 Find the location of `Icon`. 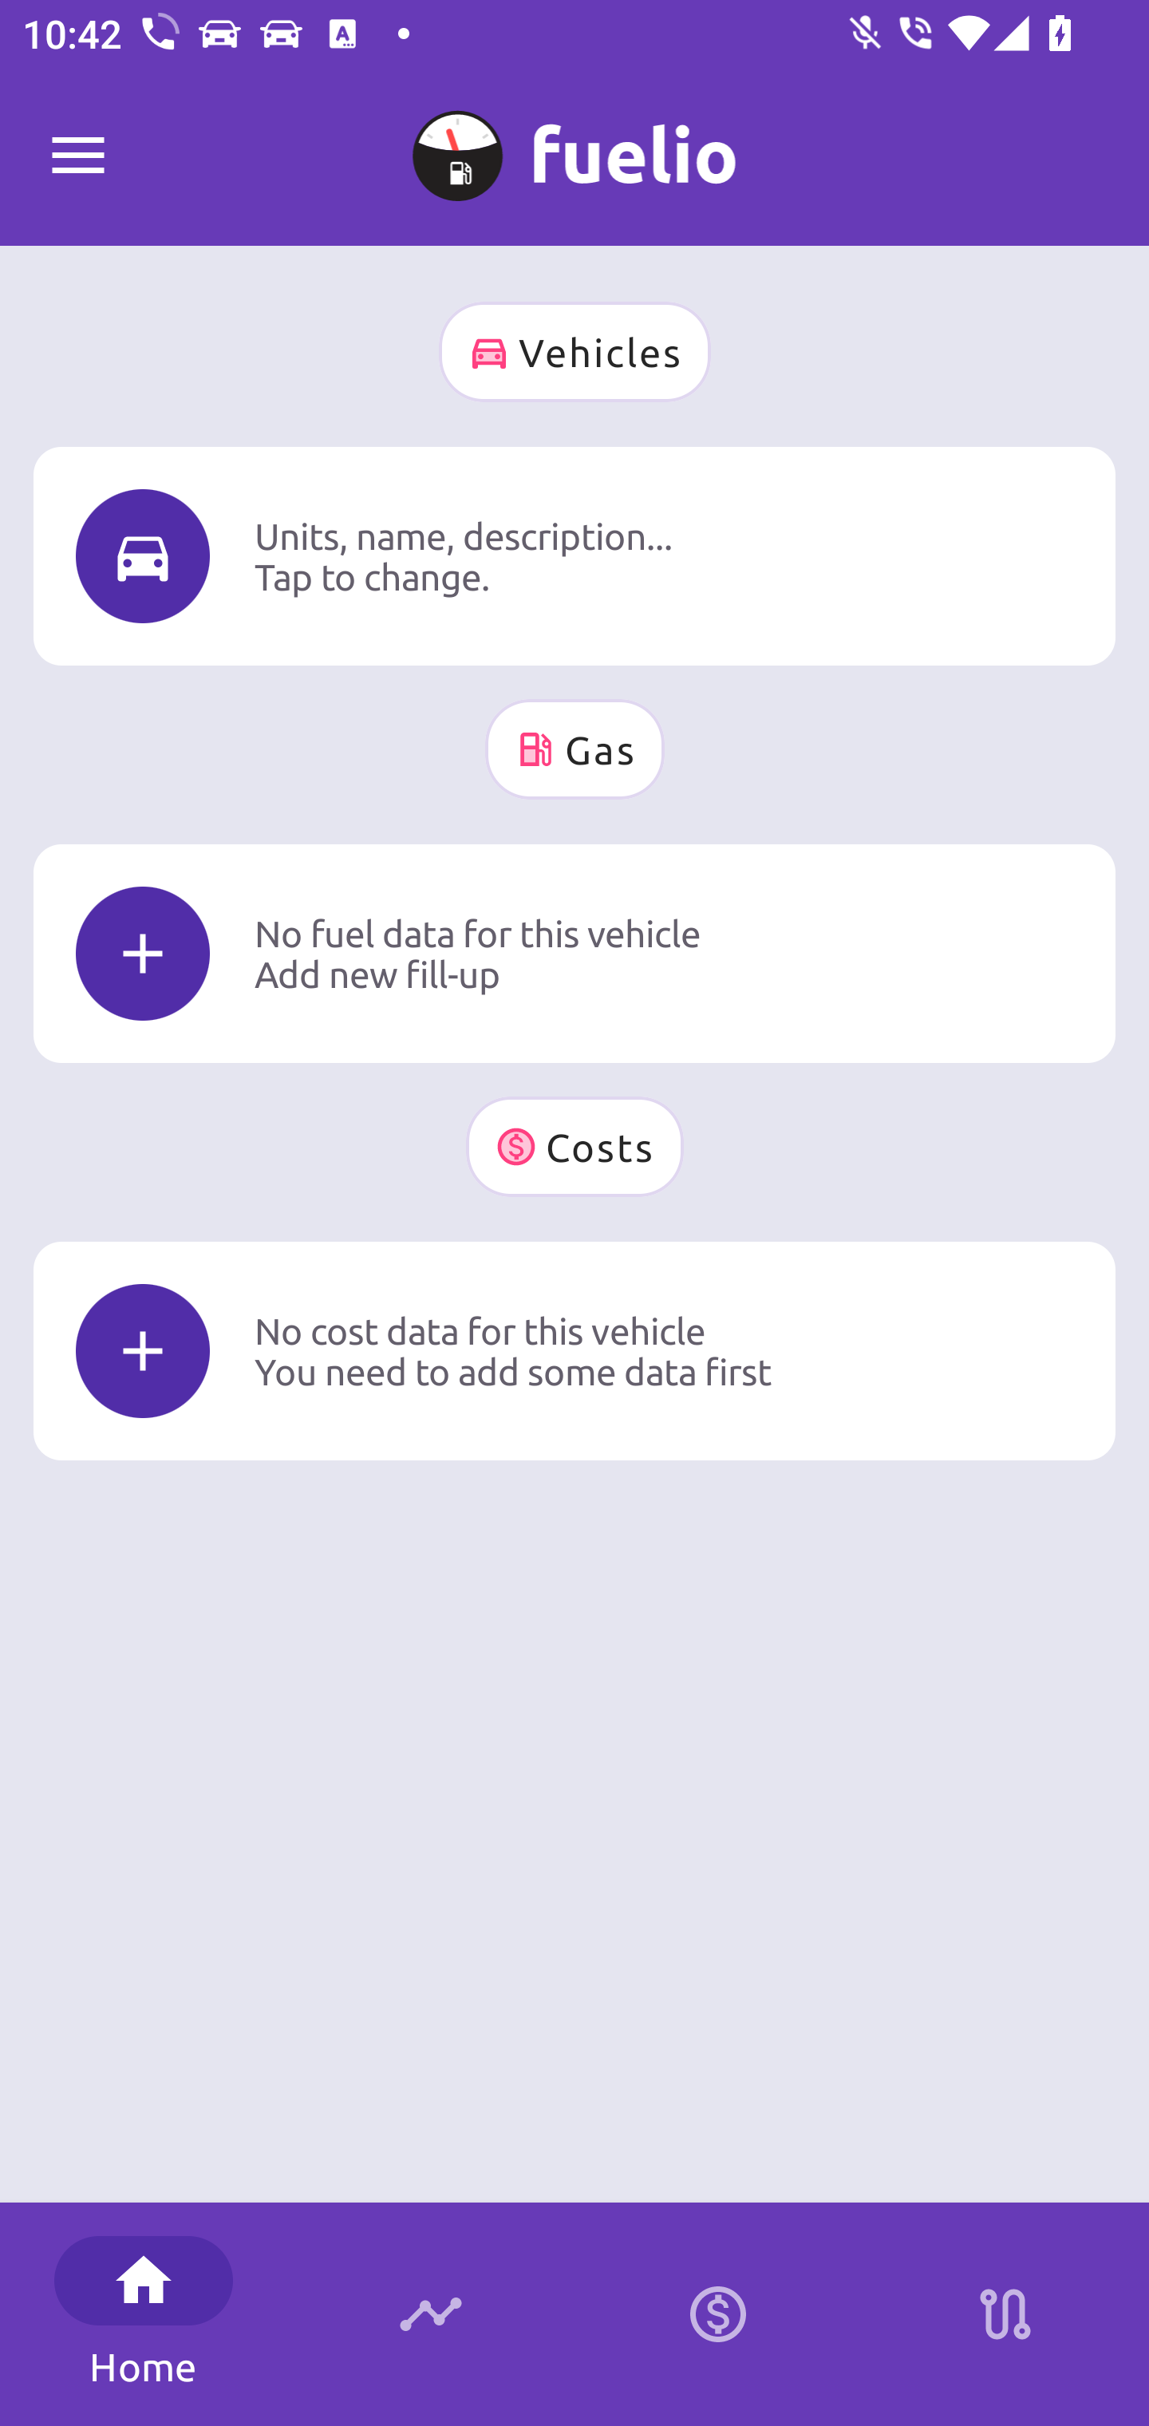

Icon is located at coordinates (143, 953).